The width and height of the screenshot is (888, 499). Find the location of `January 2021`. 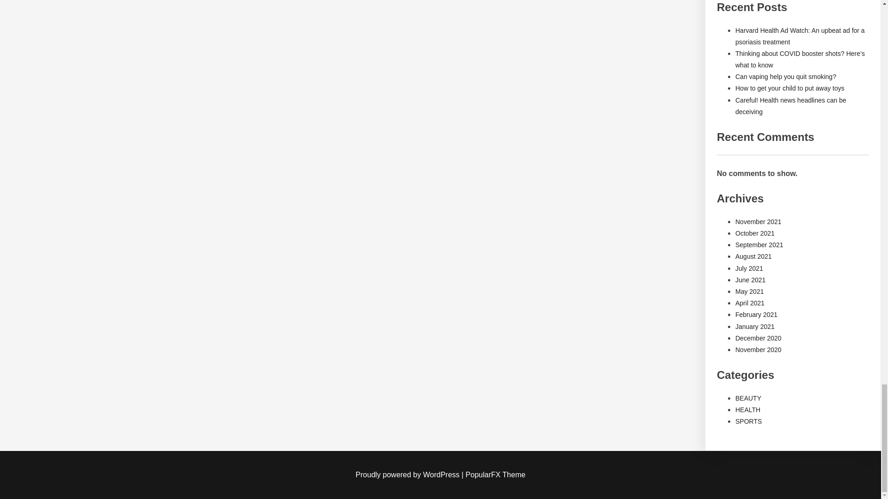

January 2021 is located at coordinates (755, 326).